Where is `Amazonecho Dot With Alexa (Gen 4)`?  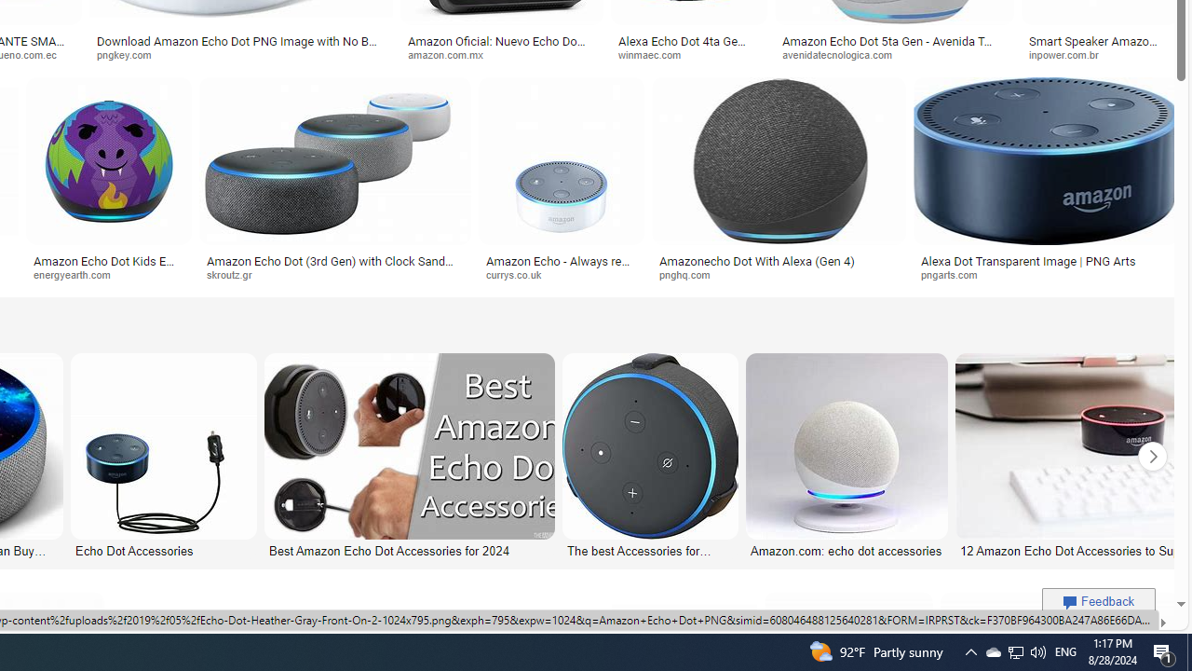
Amazonecho Dot With Alexa (Gen 4) is located at coordinates (779, 260).